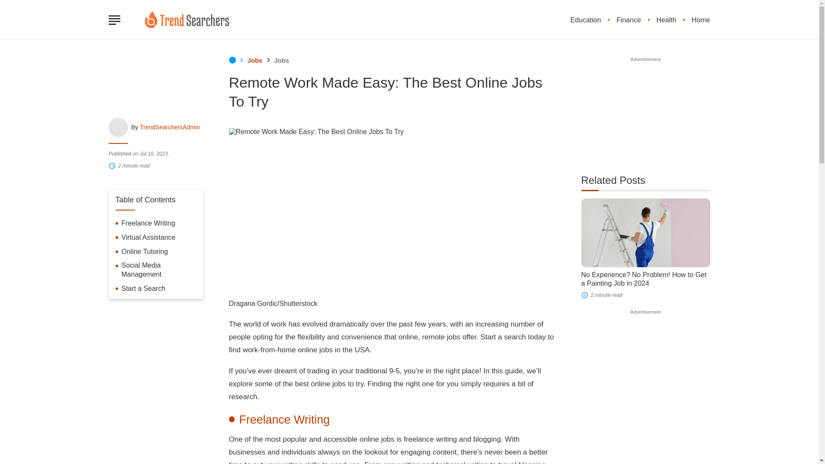  I want to click on Home, so click(232, 60).